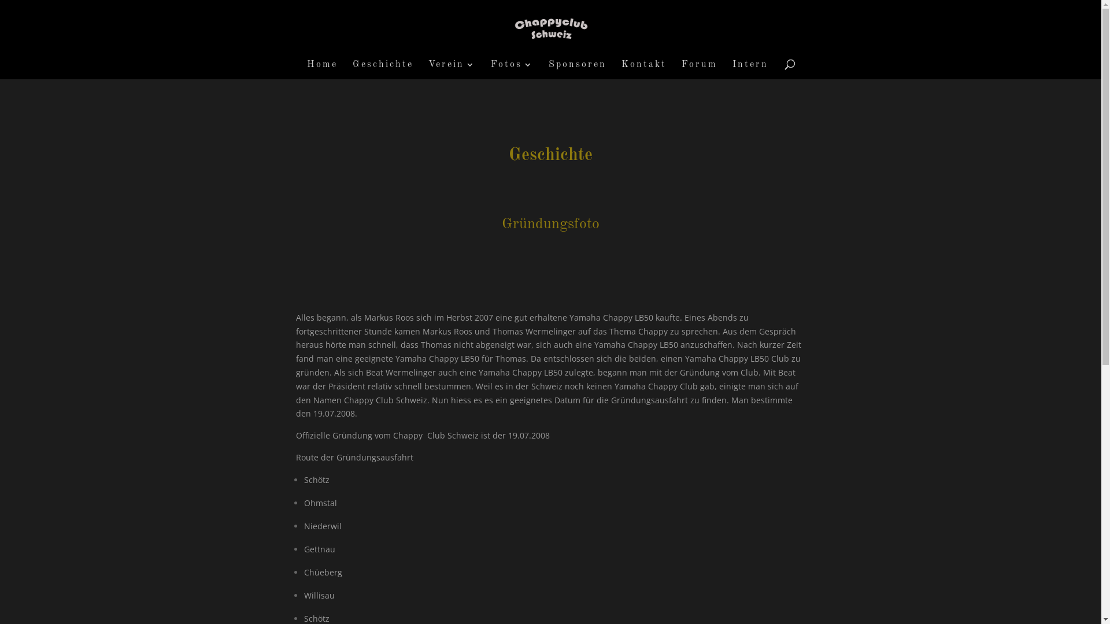 This screenshot has width=1110, height=624. I want to click on Geschichte, so click(383, 70).